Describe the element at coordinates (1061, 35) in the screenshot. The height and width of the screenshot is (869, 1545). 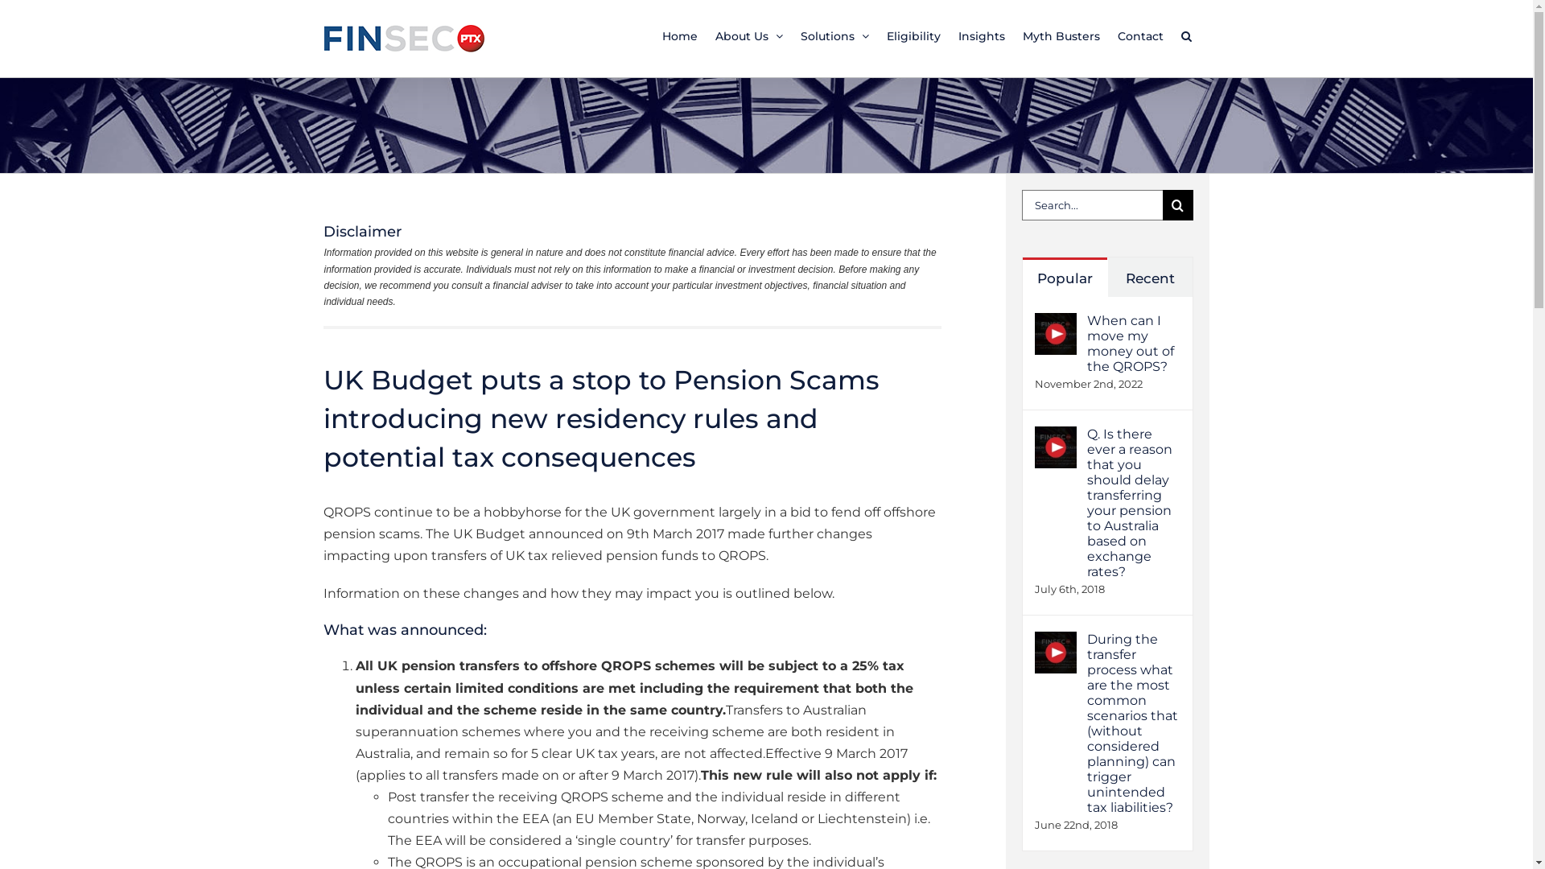
I see `Myth Busters` at that location.